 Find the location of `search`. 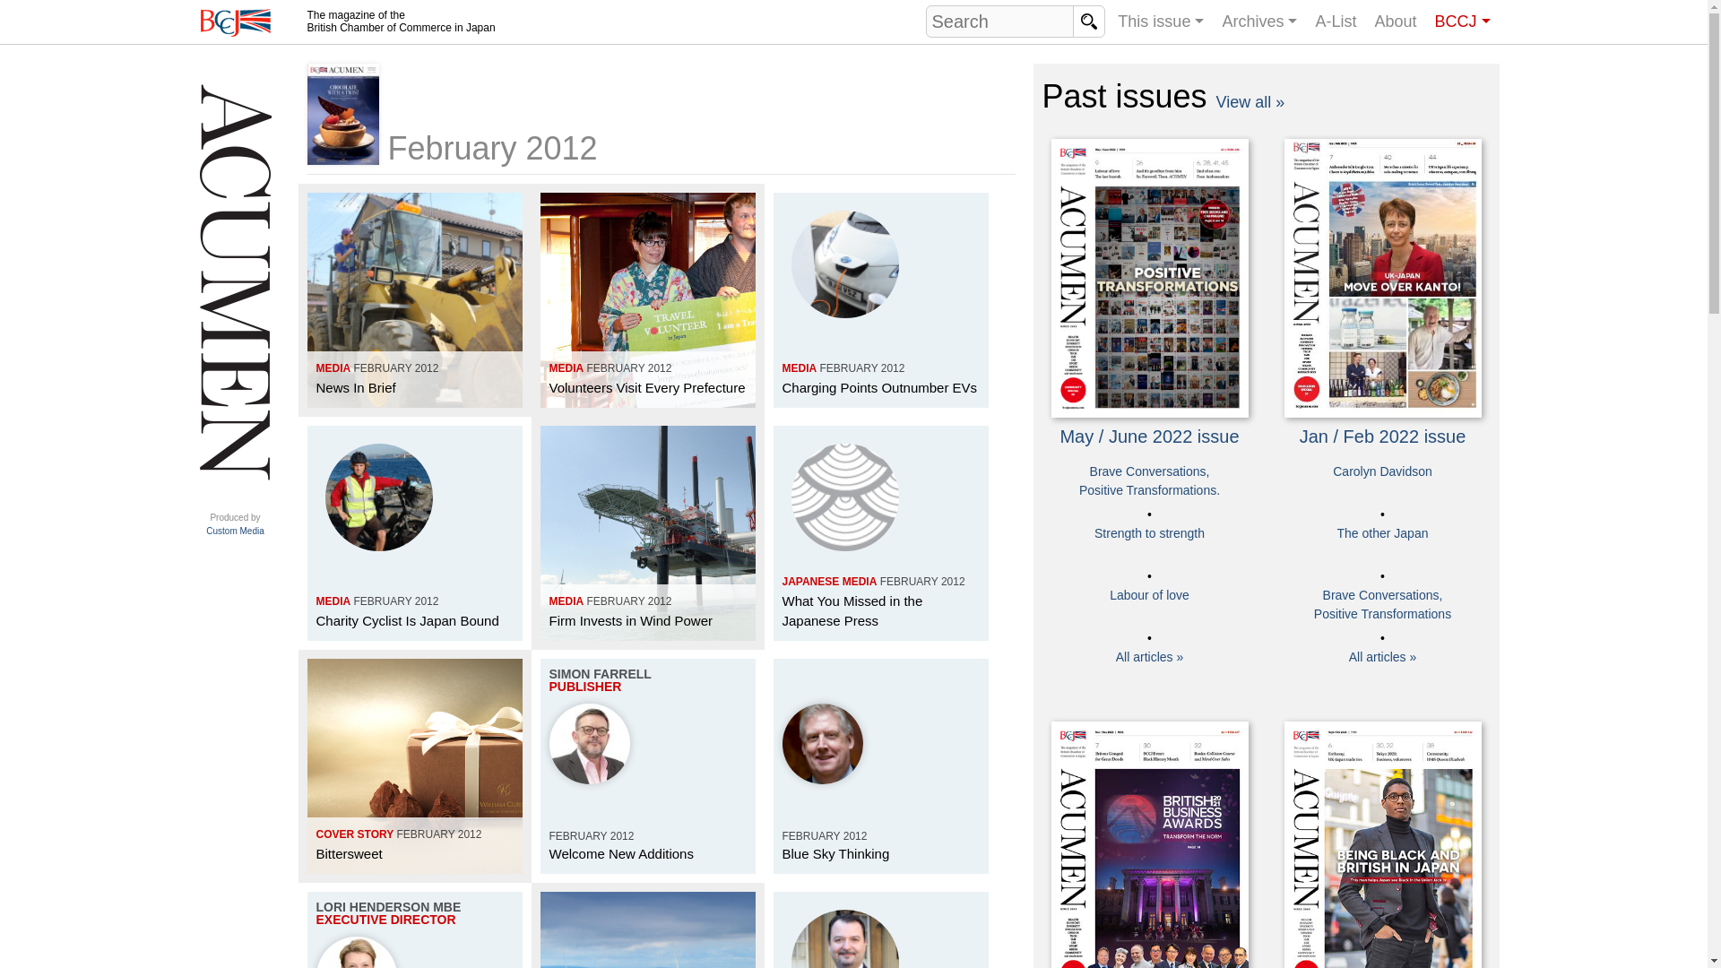

search is located at coordinates (1088, 22).